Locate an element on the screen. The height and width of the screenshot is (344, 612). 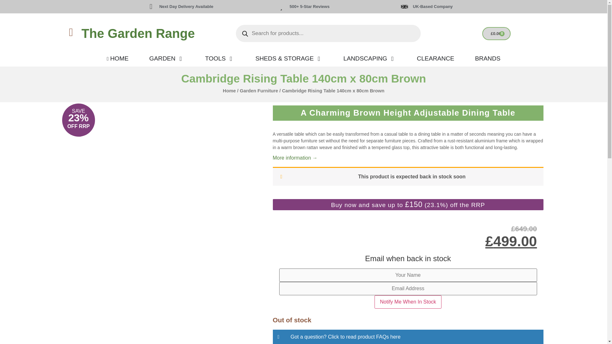
Next Day Delivery Available is located at coordinates (186, 6).